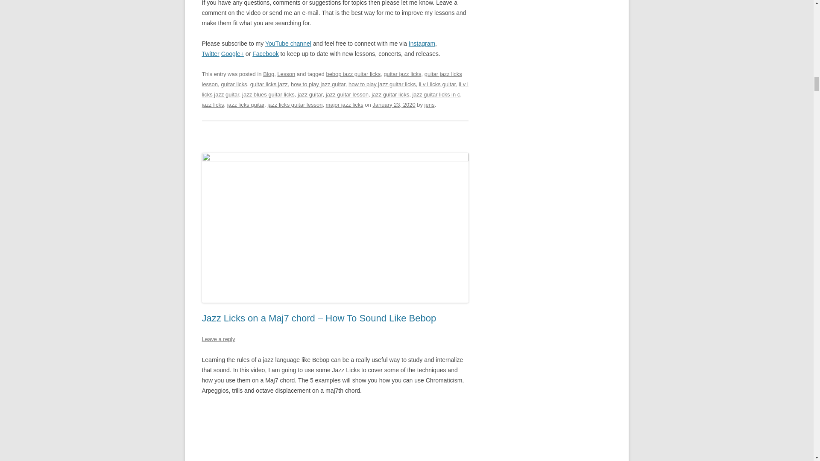 The width and height of the screenshot is (820, 461). Describe the element at coordinates (269, 85) in the screenshot. I see `guitar licks jazz` at that location.